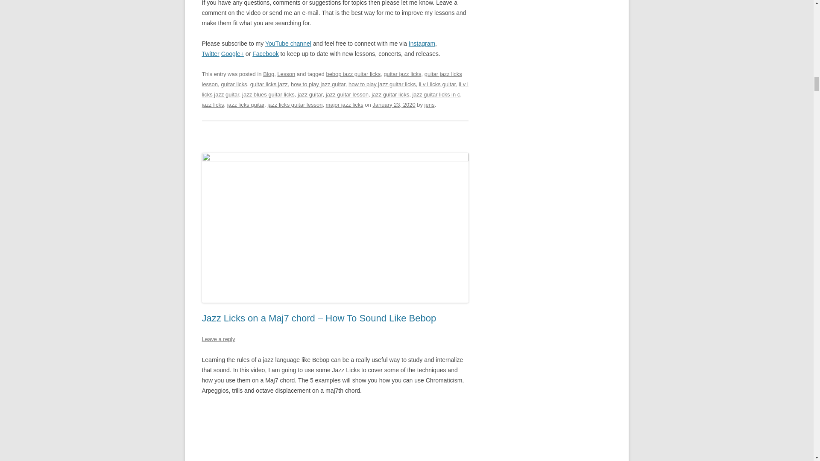 The width and height of the screenshot is (820, 461). Describe the element at coordinates (269, 85) in the screenshot. I see `guitar licks jazz` at that location.